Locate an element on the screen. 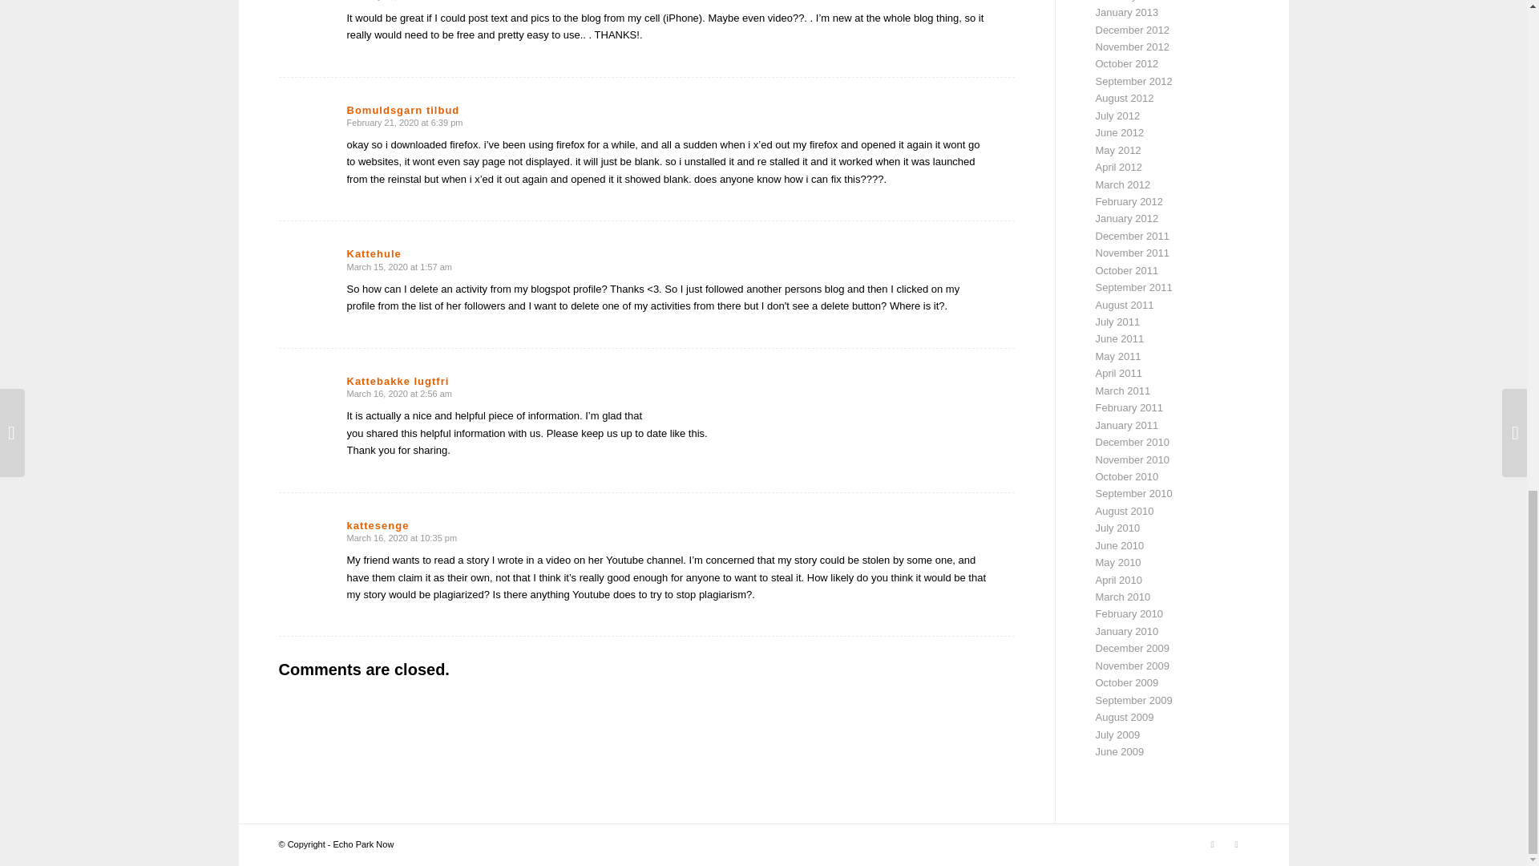  March 16, 2020 at 10:35 pm is located at coordinates (402, 538).